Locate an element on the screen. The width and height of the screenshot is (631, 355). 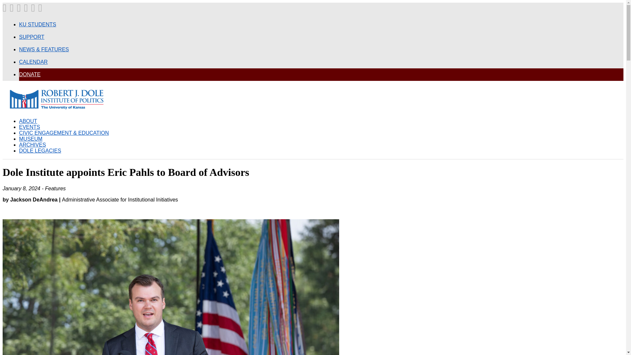
CALENDAR is located at coordinates (33, 62).